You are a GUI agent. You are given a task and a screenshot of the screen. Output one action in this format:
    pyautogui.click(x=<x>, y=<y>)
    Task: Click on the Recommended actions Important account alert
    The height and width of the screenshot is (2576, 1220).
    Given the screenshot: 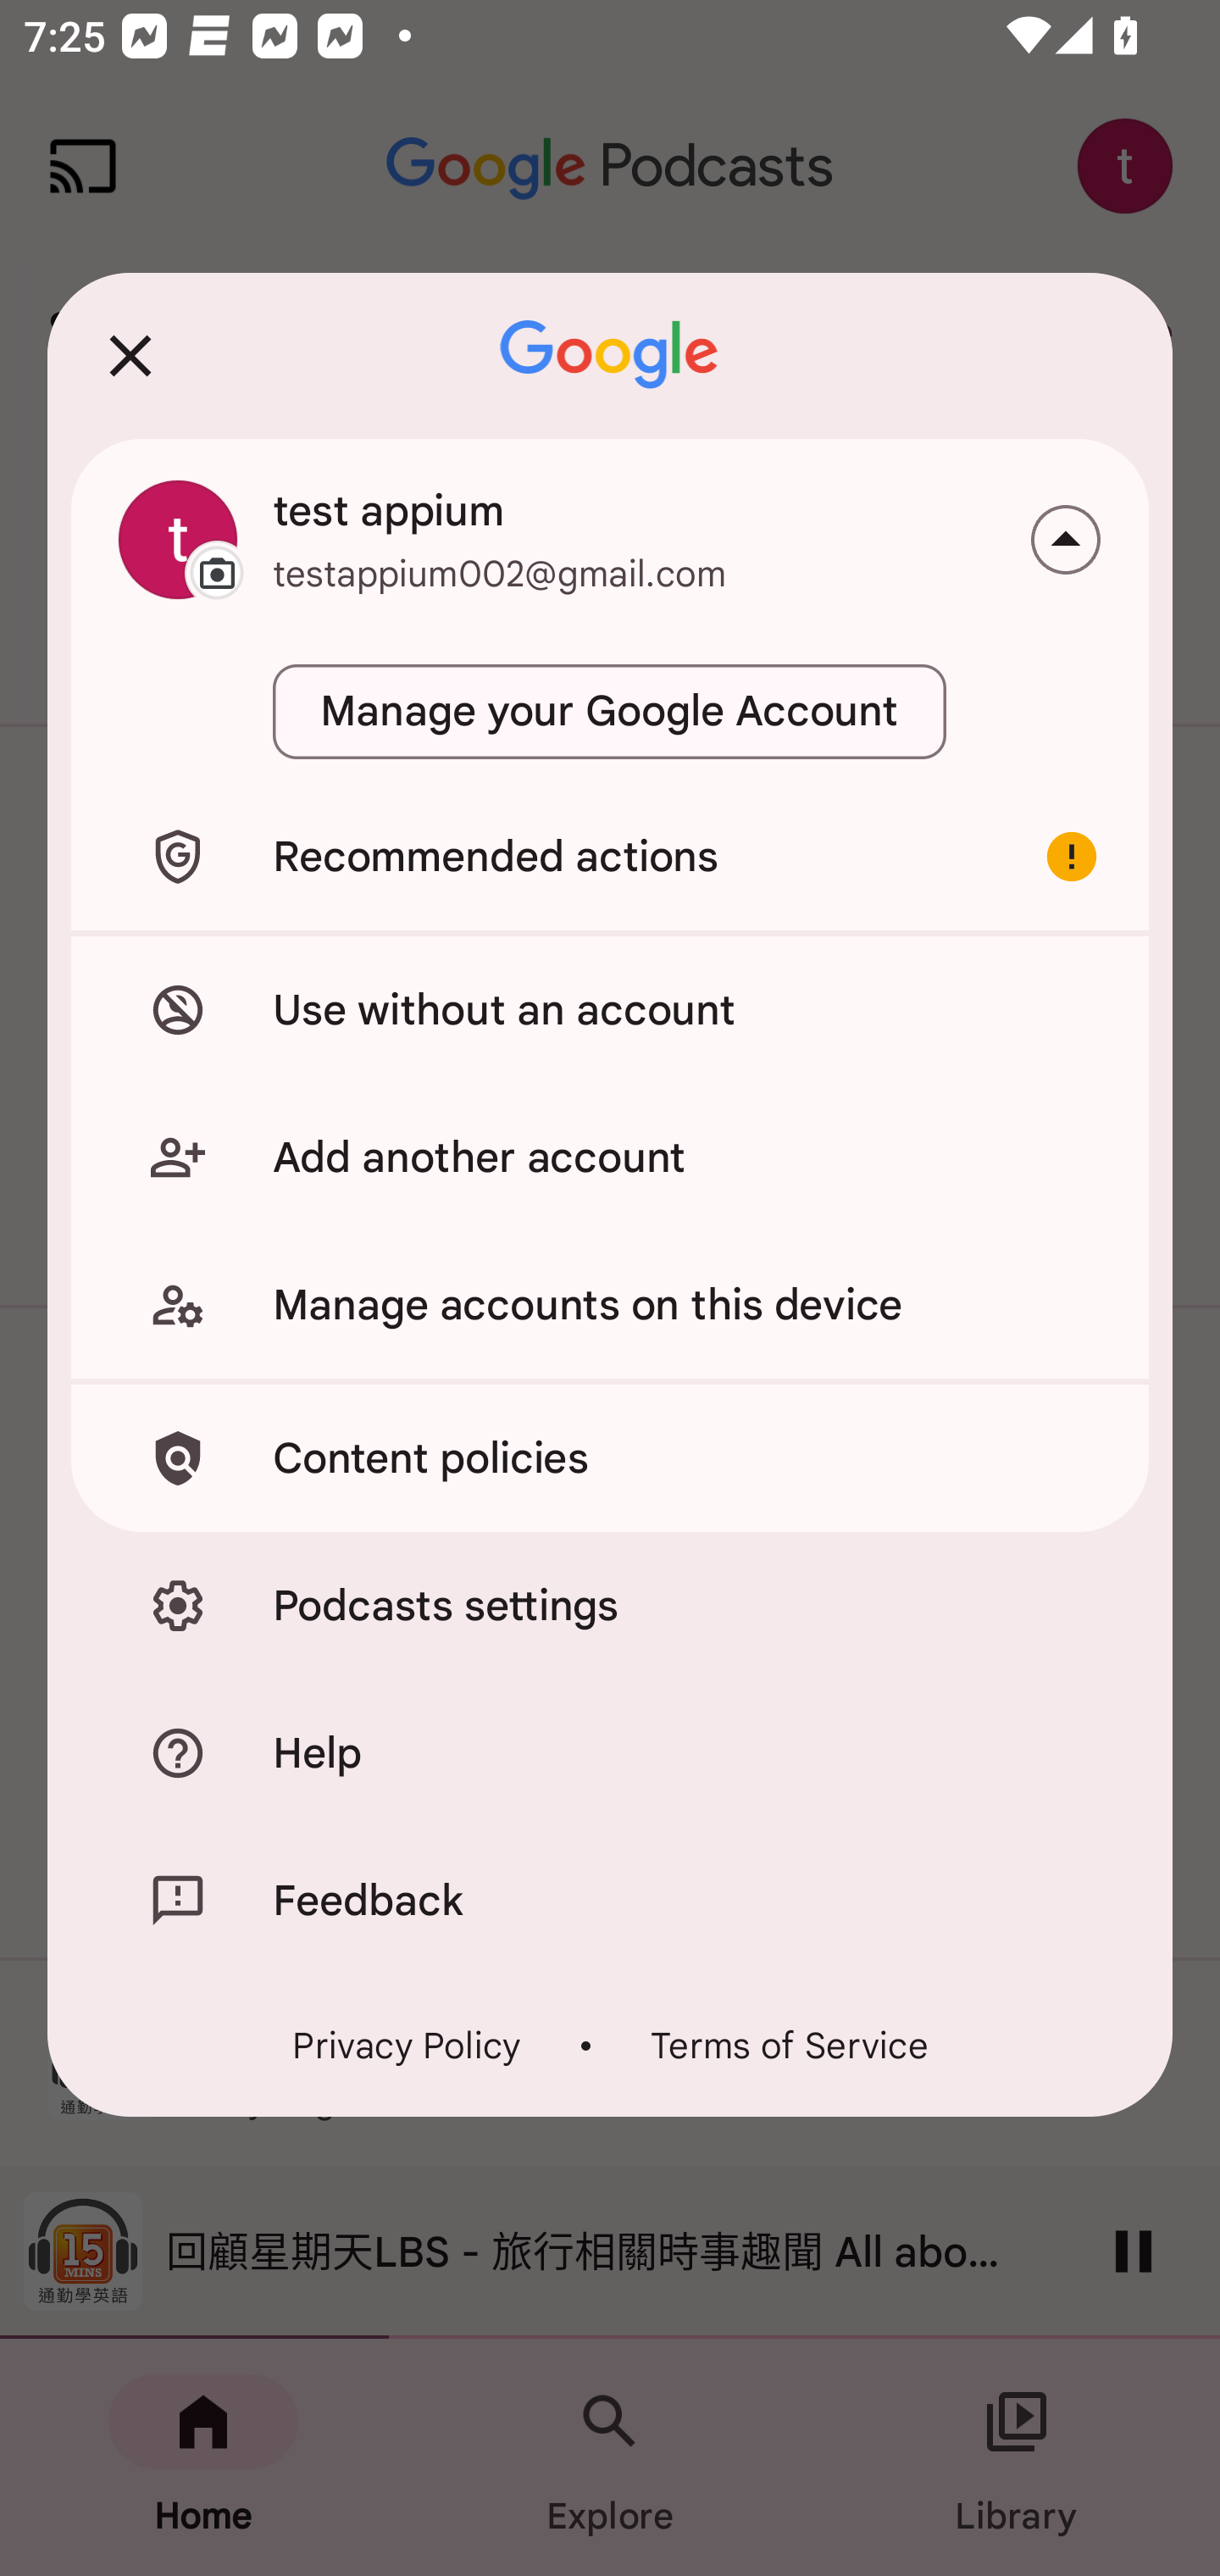 What is the action you would take?
    pyautogui.click(x=610, y=856)
    